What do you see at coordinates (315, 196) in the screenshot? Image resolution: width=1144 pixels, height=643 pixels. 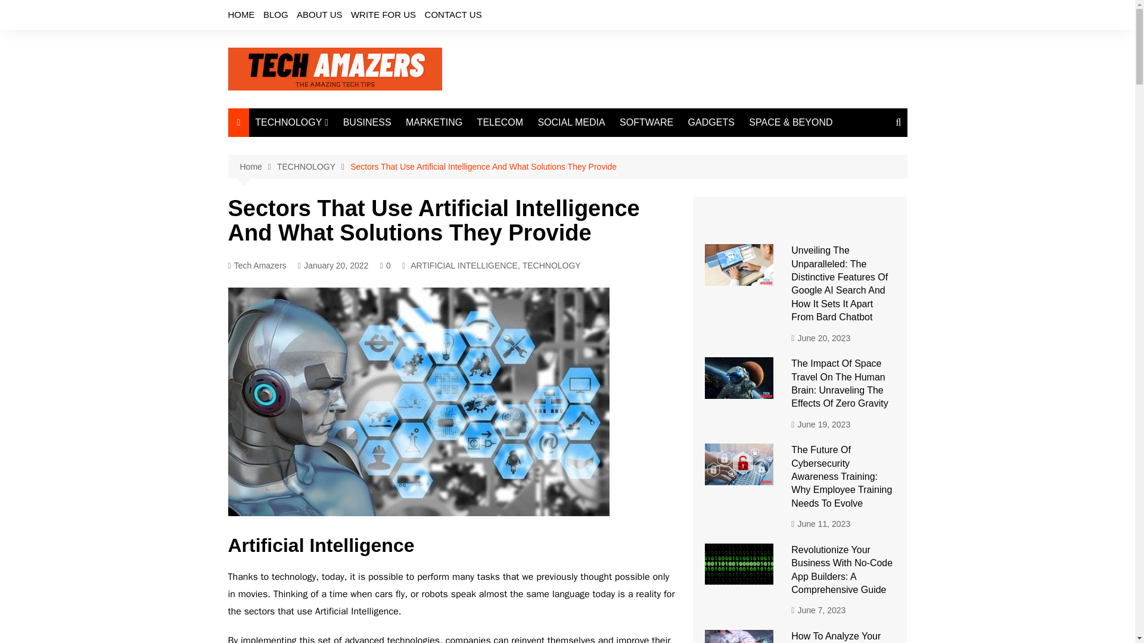 I see `BIG DATA` at bounding box center [315, 196].